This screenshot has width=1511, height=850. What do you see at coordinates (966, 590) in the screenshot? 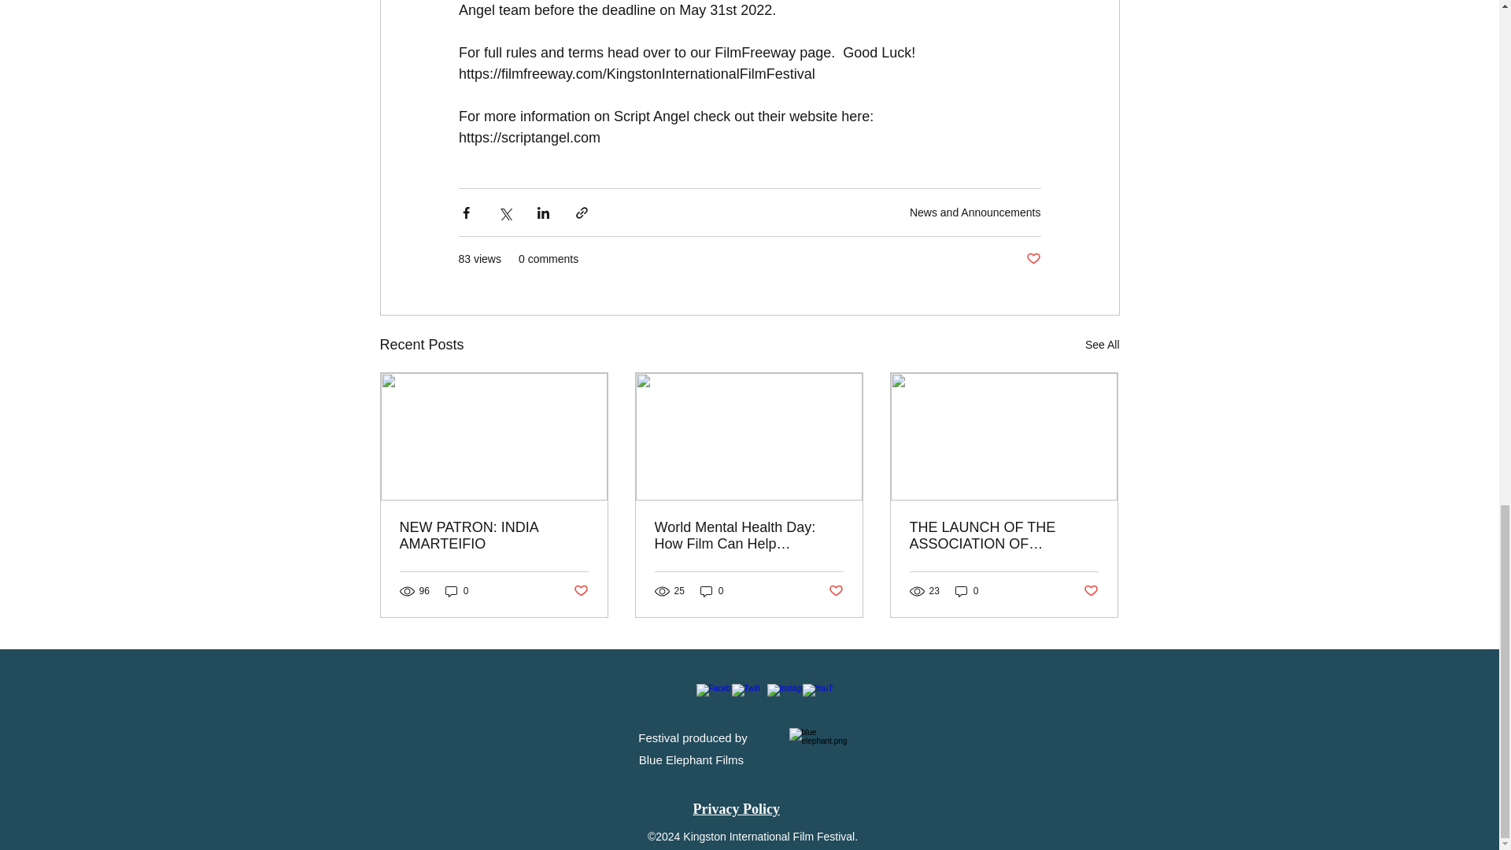
I see `0` at bounding box center [966, 590].